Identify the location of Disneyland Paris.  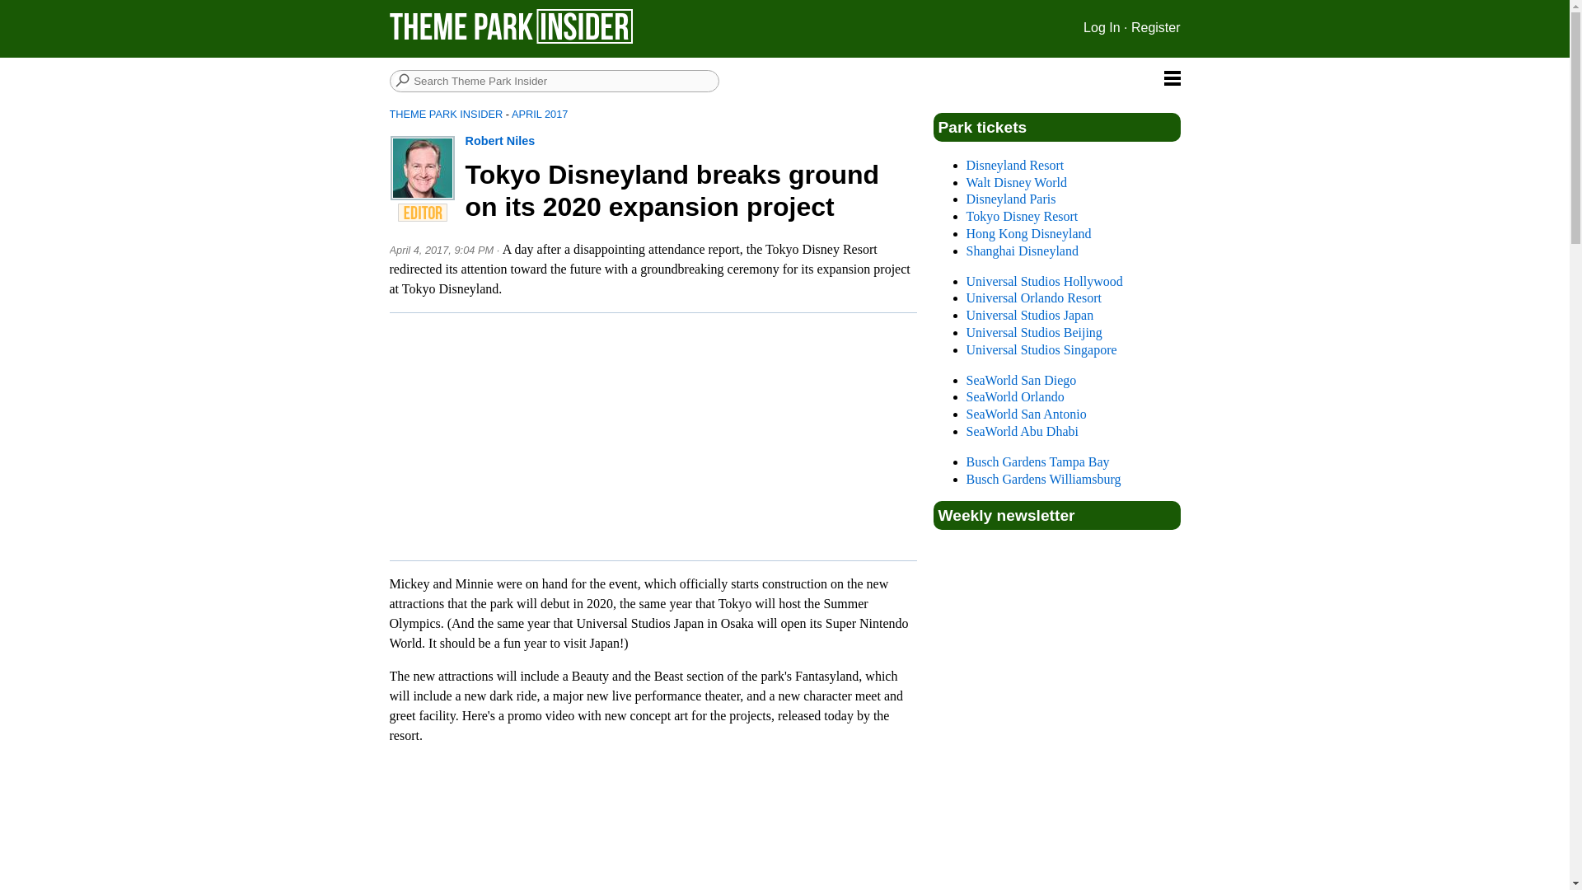
(1010, 199).